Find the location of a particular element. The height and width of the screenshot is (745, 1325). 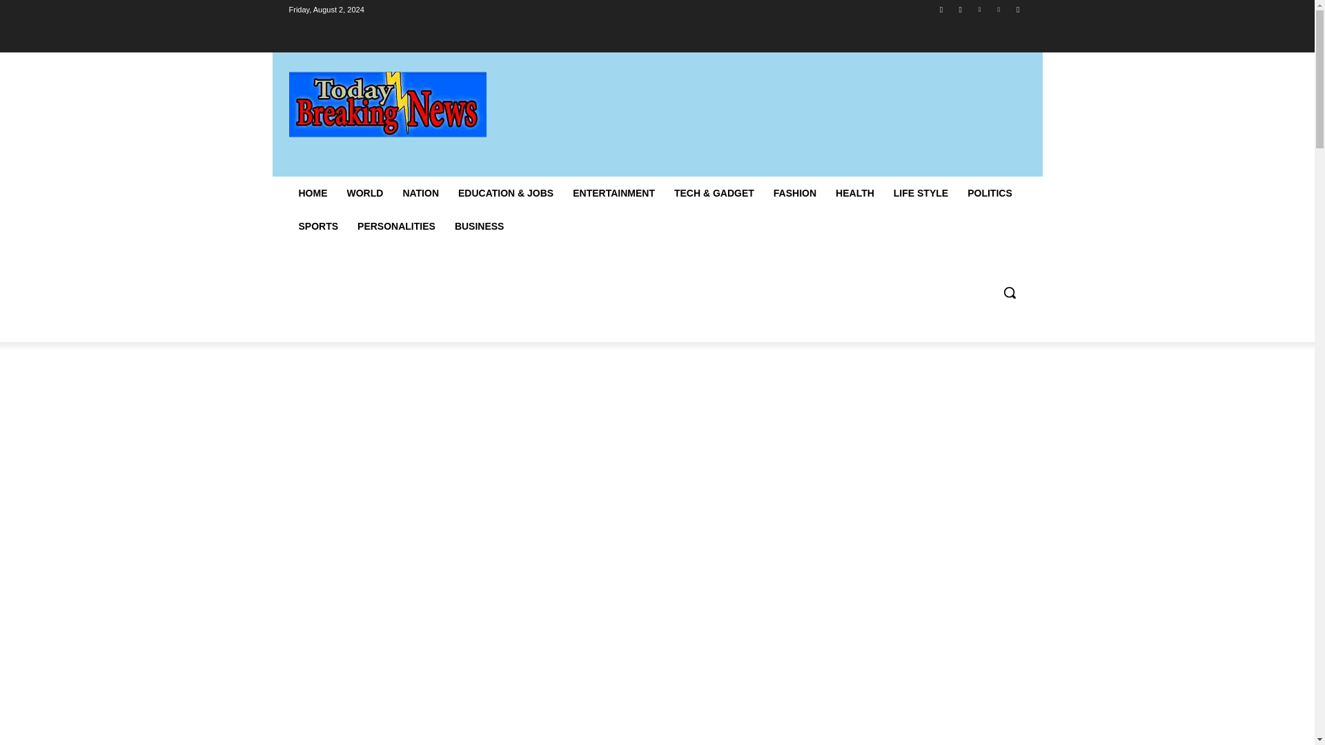

Facebook is located at coordinates (941, 9).